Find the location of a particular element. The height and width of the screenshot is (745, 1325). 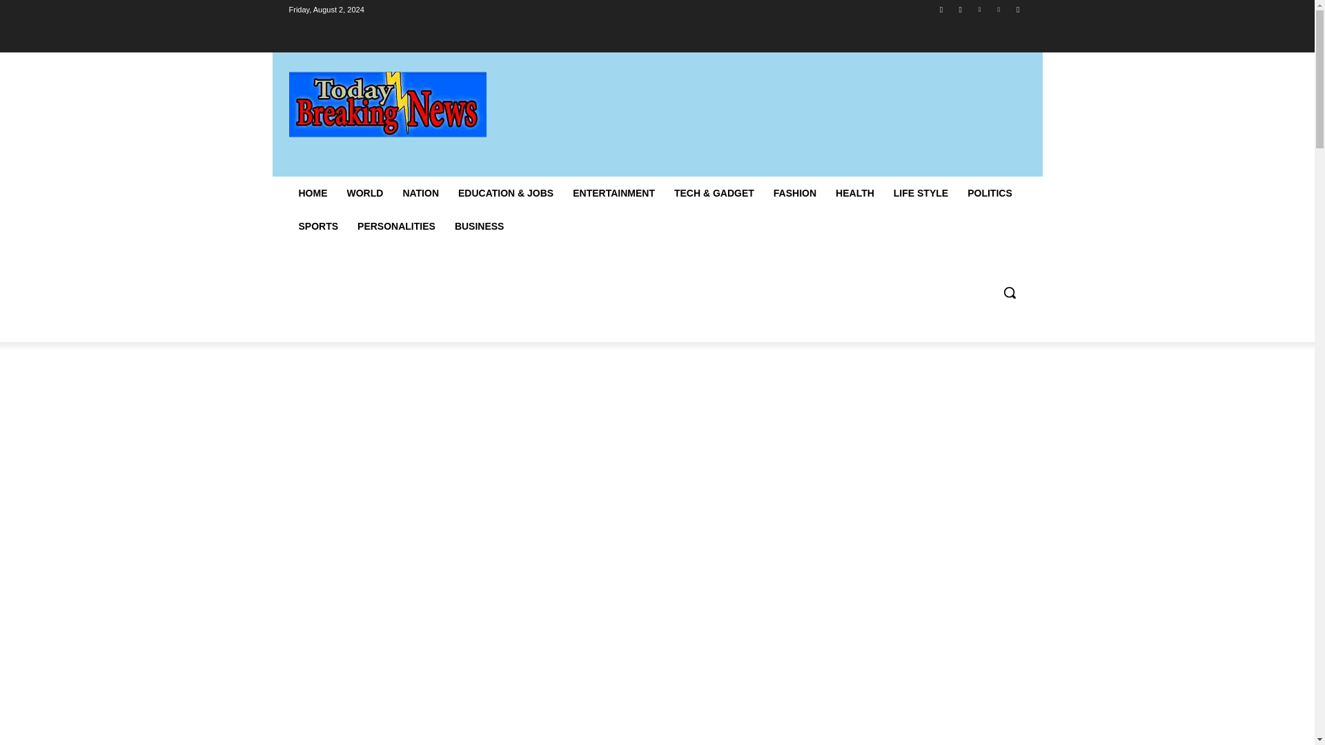

Facebook is located at coordinates (941, 9).